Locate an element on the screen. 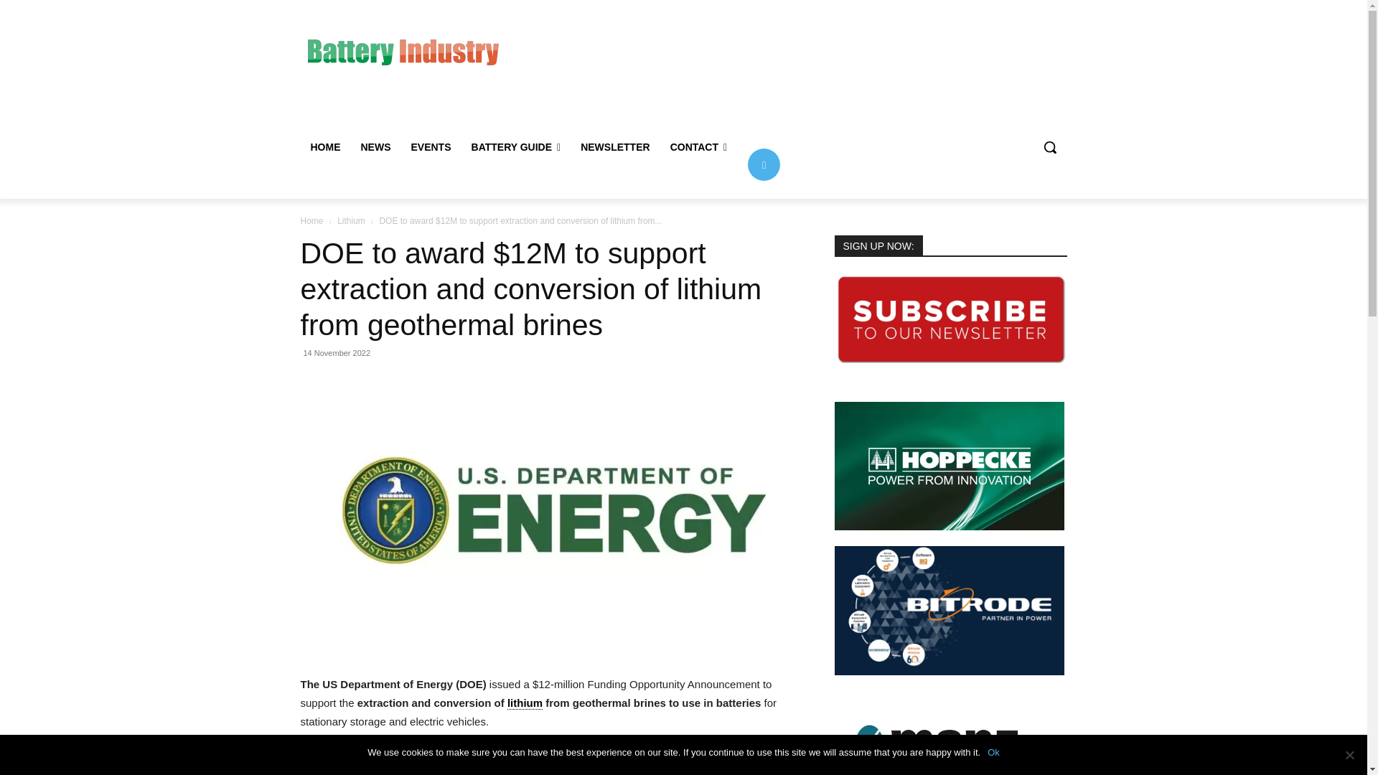 This screenshot has height=775, width=1378. View all posts in Lithium is located at coordinates (351, 221).